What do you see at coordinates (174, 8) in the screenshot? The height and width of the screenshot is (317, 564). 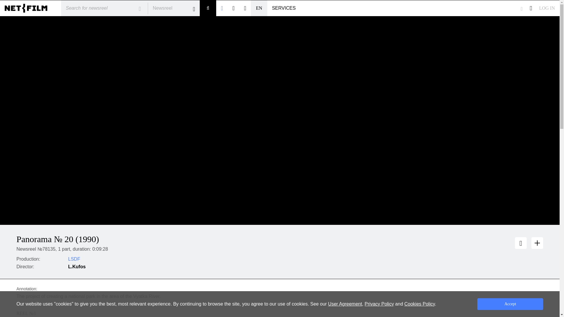 I see `Newsreel` at bounding box center [174, 8].